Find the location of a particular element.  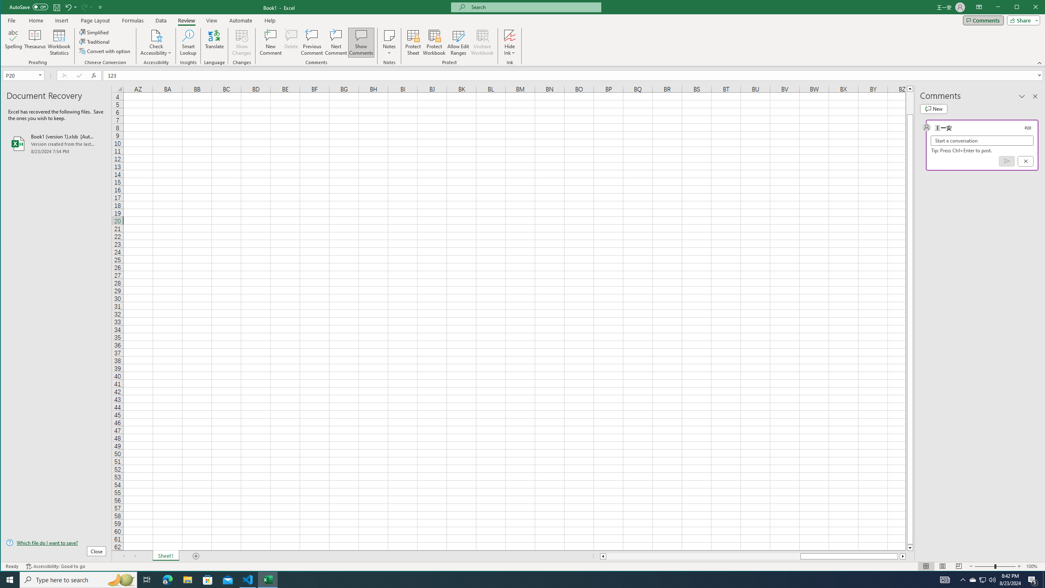

Visual Studio Code - 1 running window is located at coordinates (248, 580).